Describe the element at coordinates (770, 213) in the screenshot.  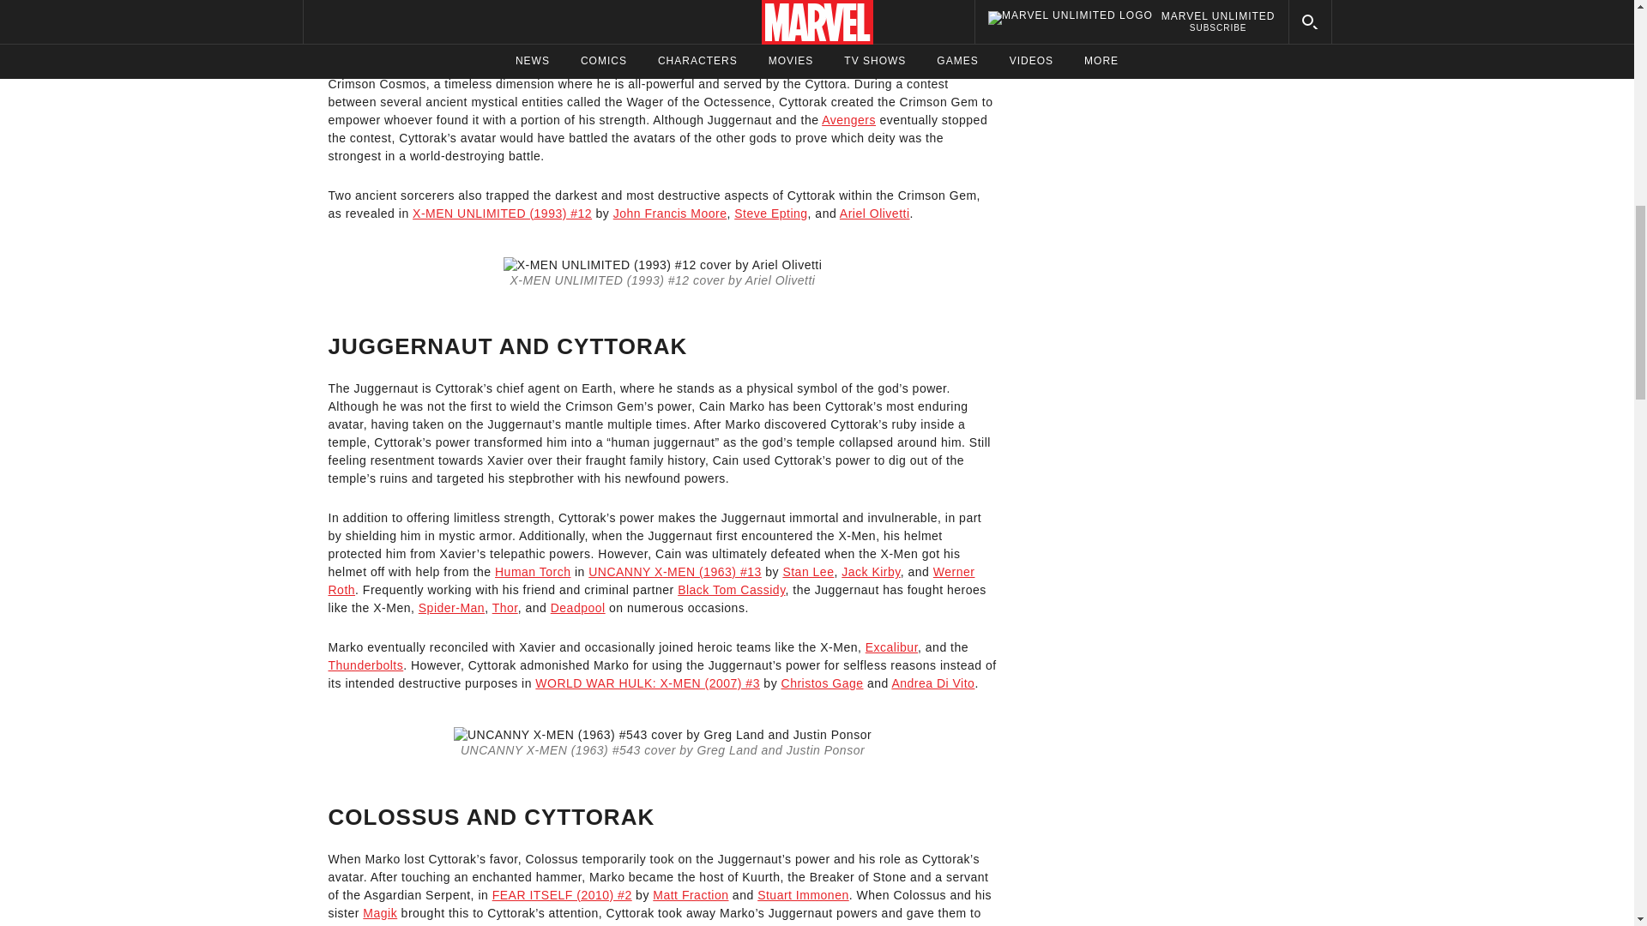
I see `Steve Epting` at that location.